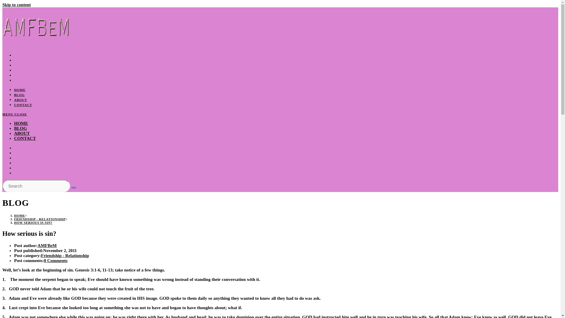 This screenshot has height=318, width=565. Describe the element at coordinates (55, 260) in the screenshot. I see `0 Comments` at that location.